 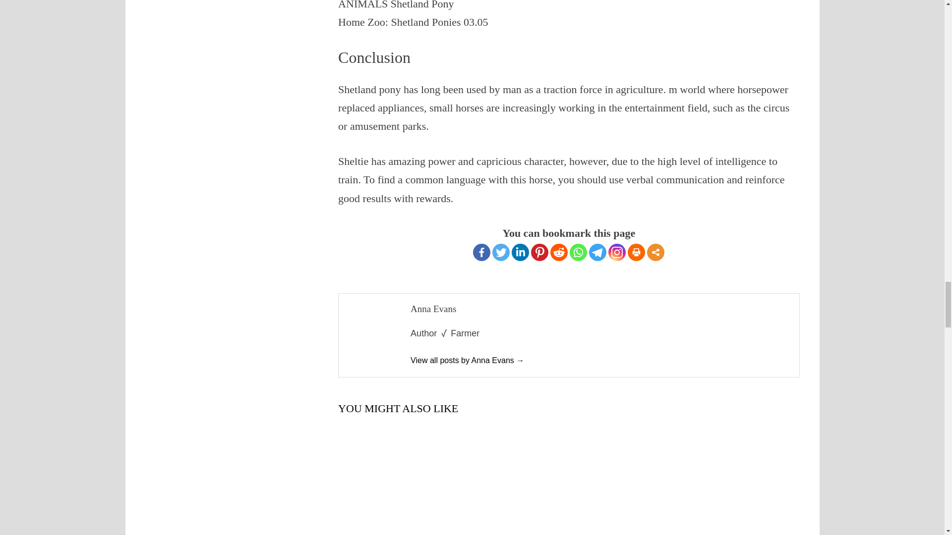 I want to click on More, so click(x=655, y=253).